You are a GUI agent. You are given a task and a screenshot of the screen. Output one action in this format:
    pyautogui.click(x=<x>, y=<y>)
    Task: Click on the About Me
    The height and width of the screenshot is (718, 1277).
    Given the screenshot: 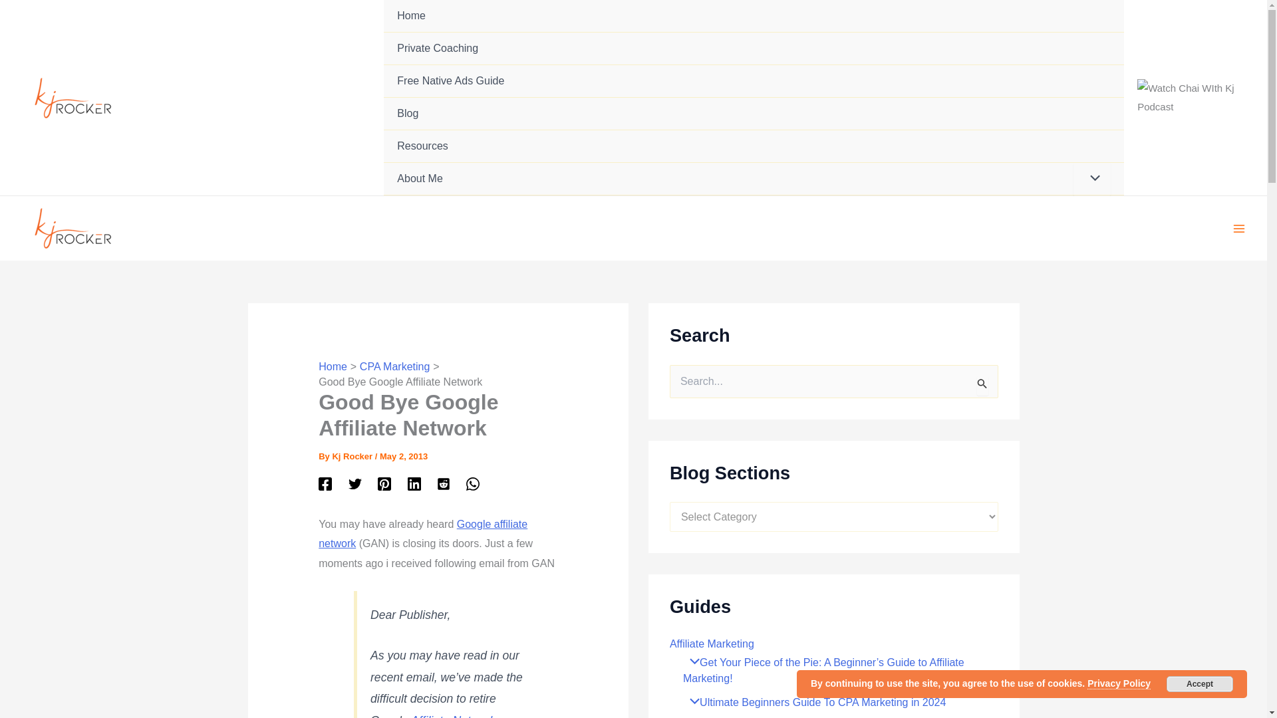 What is the action you would take?
    pyautogui.click(x=754, y=179)
    